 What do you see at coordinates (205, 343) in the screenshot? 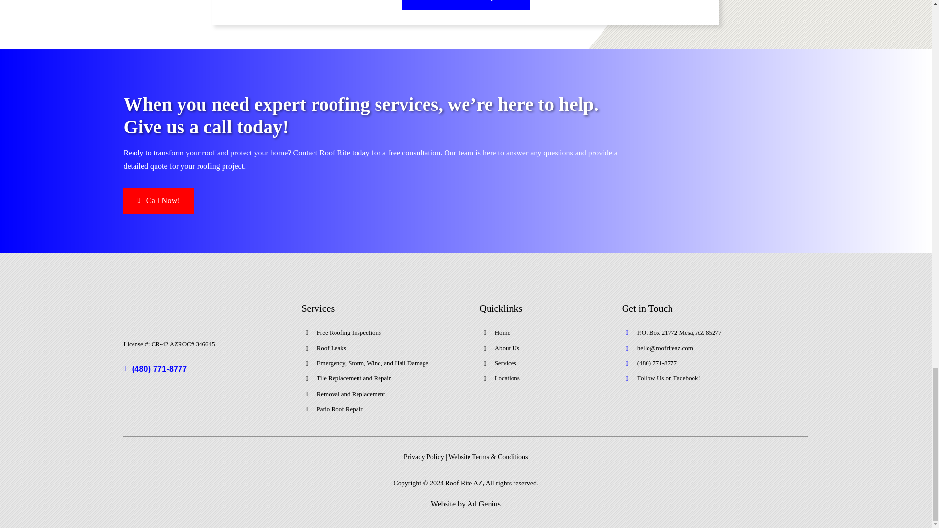
I see `346645` at bounding box center [205, 343].